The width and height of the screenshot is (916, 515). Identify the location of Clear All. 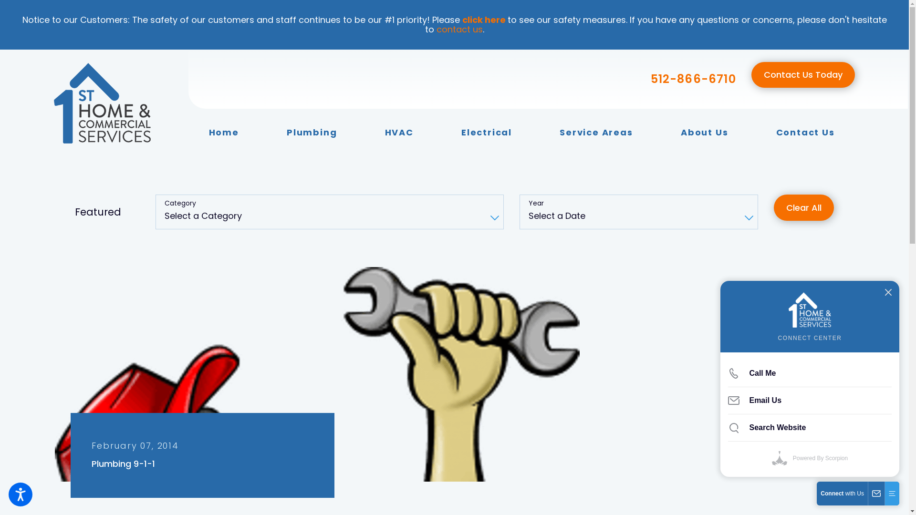
(804, 208).